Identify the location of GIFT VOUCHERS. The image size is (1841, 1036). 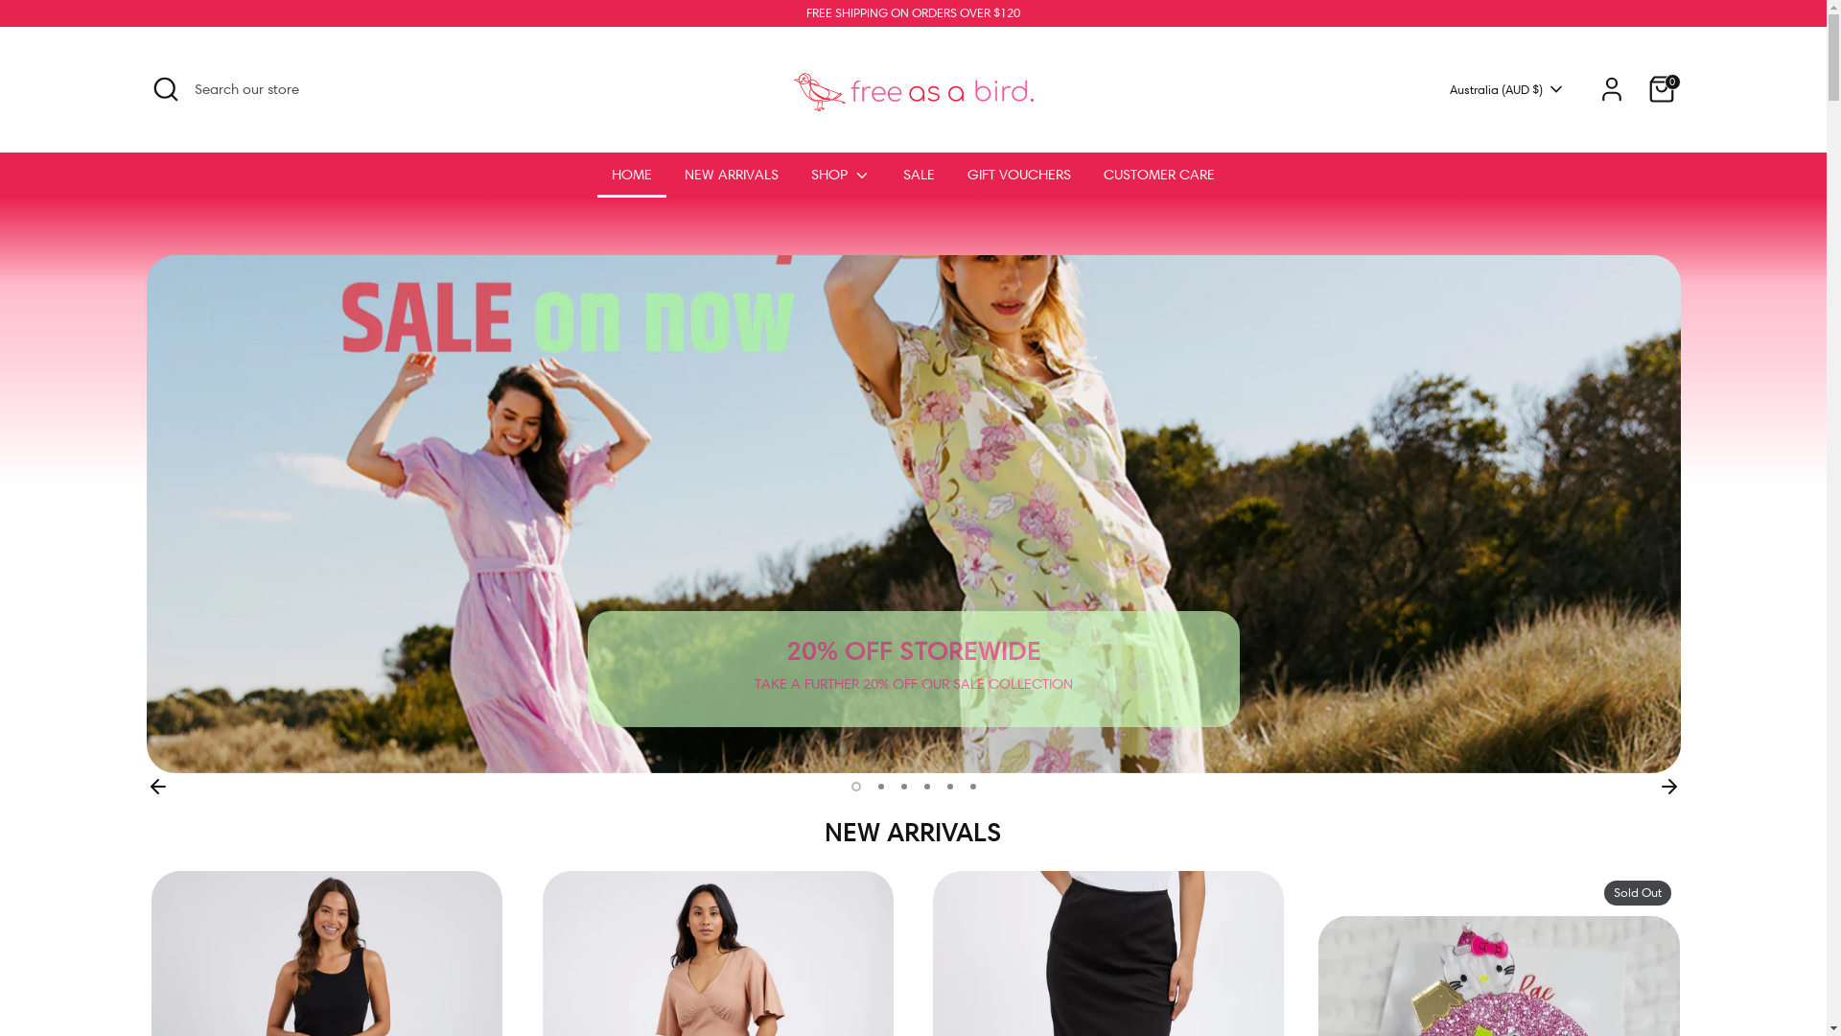
(1019, 180).